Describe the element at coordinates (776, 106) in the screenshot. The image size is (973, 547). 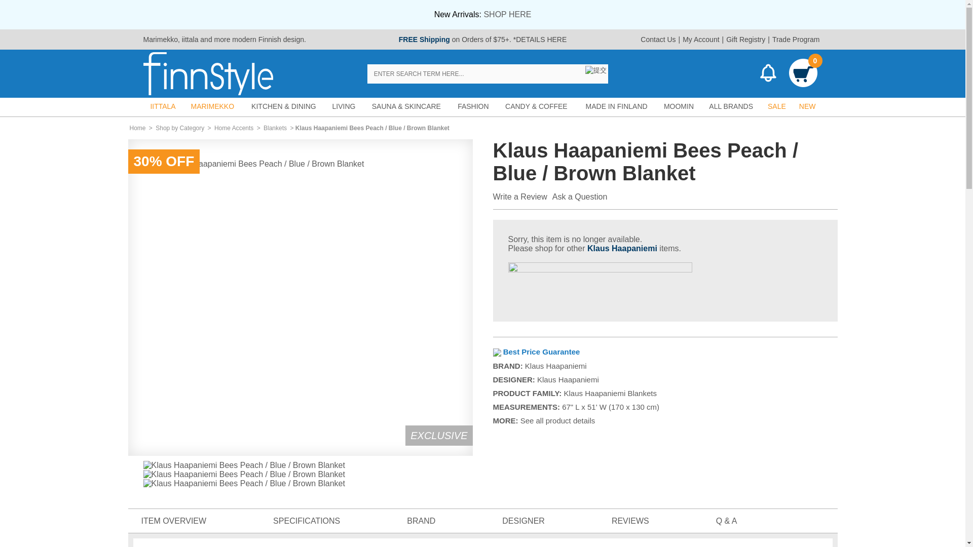
I see `SALE` at that location.